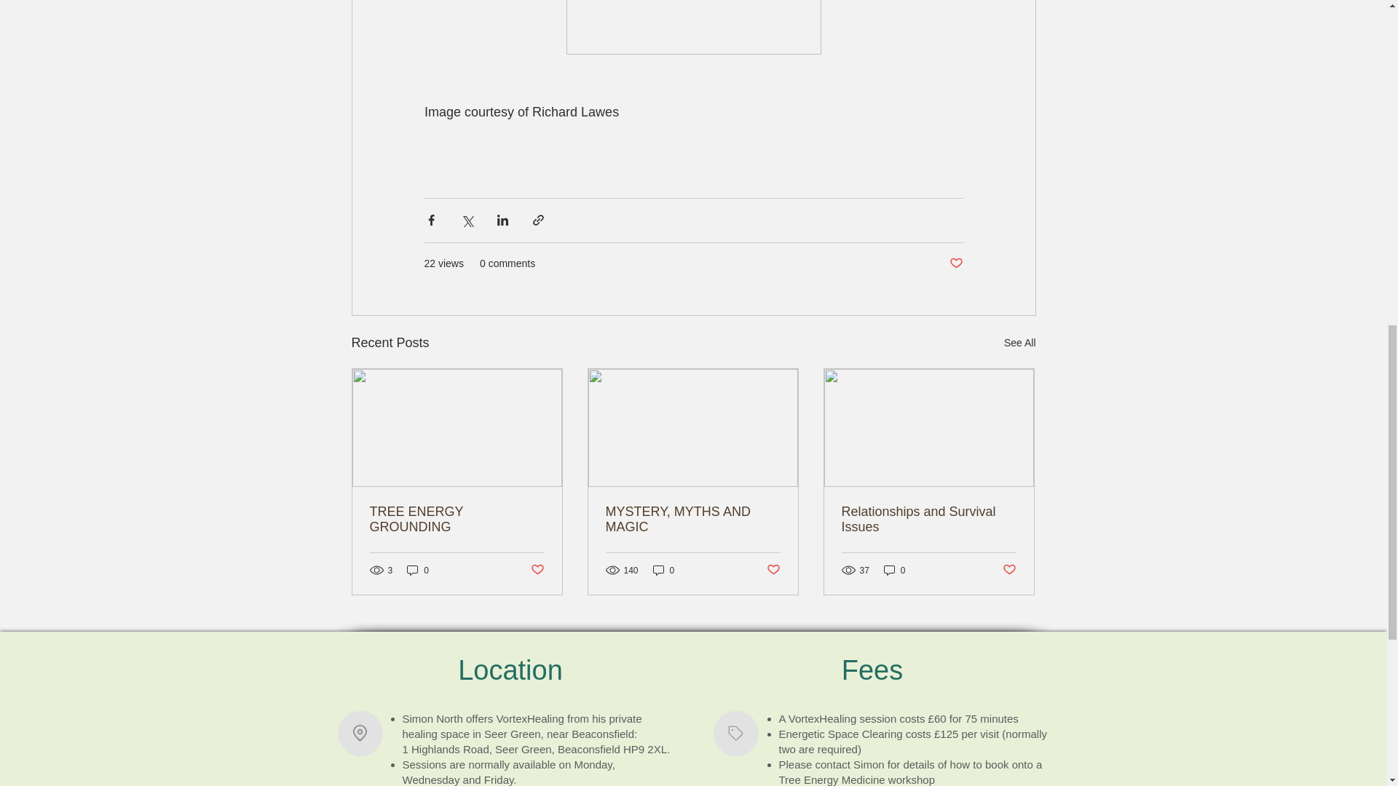 This screenshot has height=786, width=1398. What do you see at coordinates (1009, 570) in the screenshot?
I see `Post not marked as liked` at bounding box center [1009, 570].